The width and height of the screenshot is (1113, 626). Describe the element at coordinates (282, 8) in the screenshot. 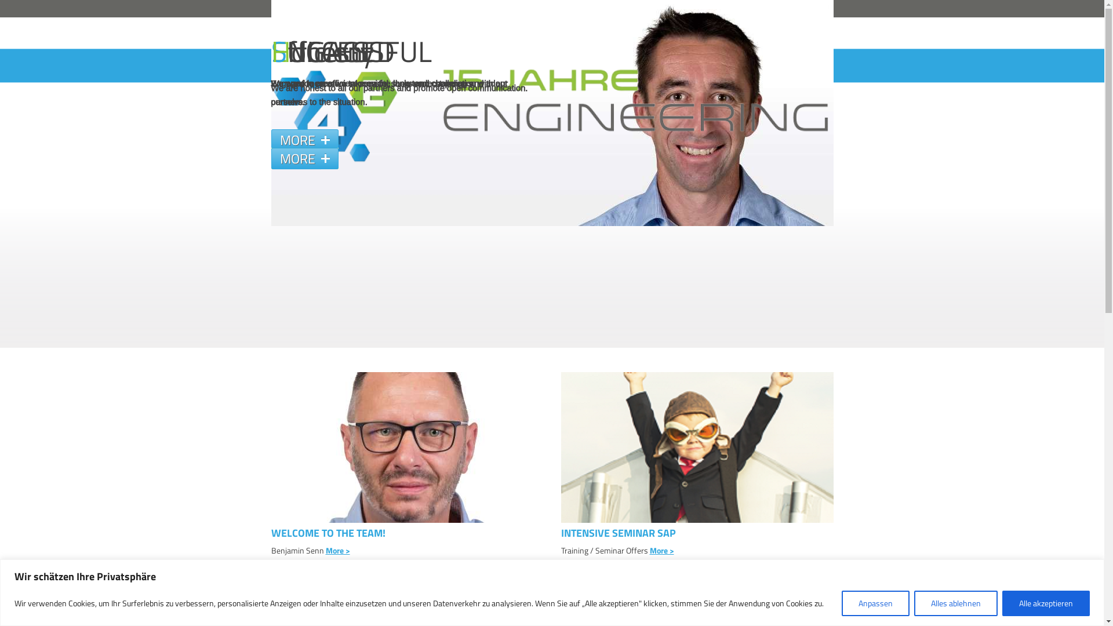

I see `Home` at that location.